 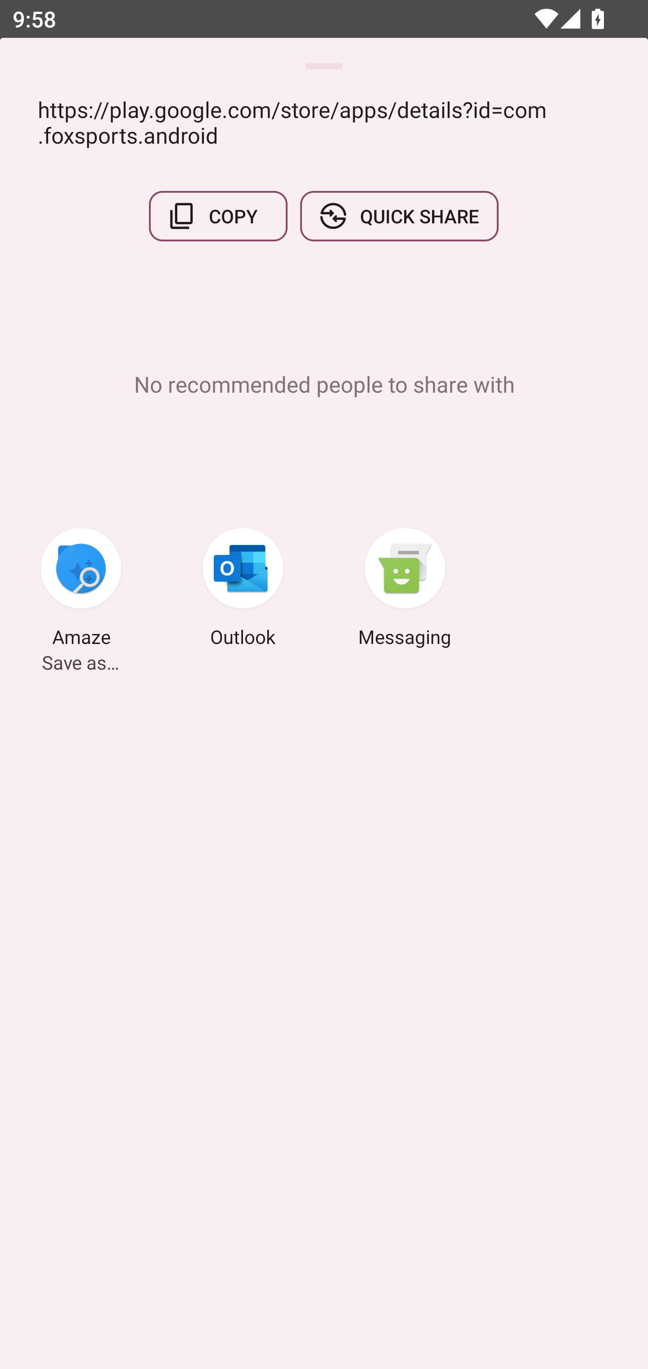 I want to click on Amaze Save as…, so click(x=81, y=590).